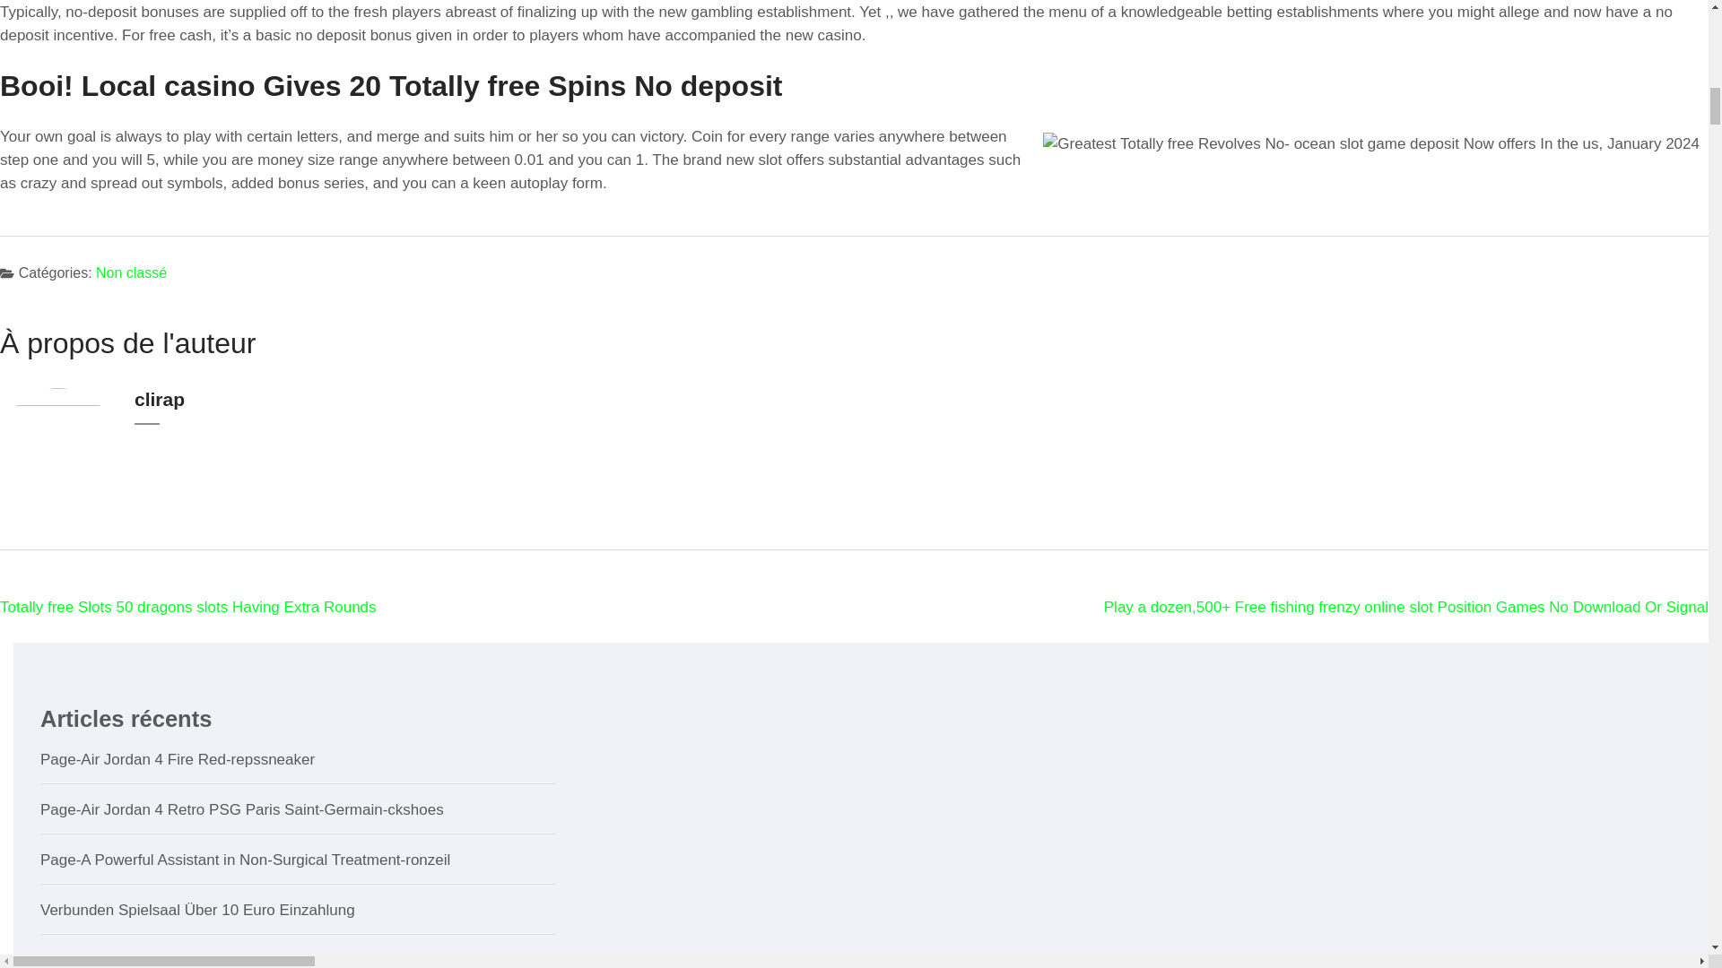 This screenshot has width=1722, height=968. I want to click on Totally free Slots 50 dragons slots Having Extra Rounds, so click(188, 607).